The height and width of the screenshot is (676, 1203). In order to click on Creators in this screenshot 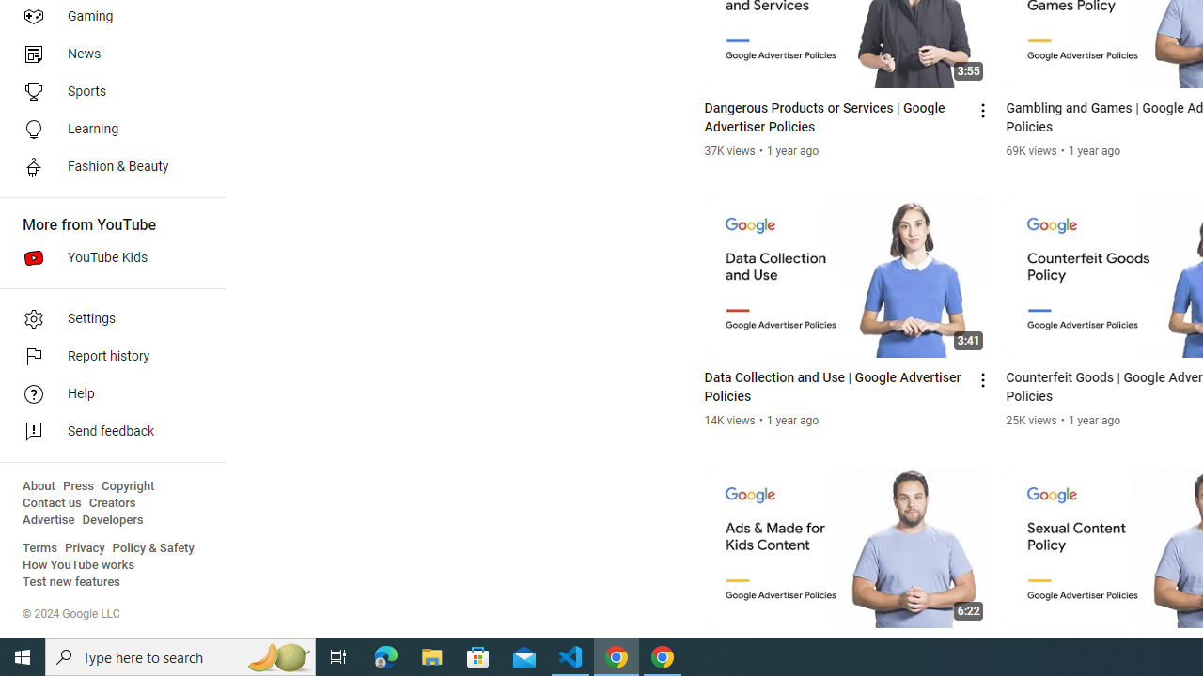, I will do `click(111, 503)`.